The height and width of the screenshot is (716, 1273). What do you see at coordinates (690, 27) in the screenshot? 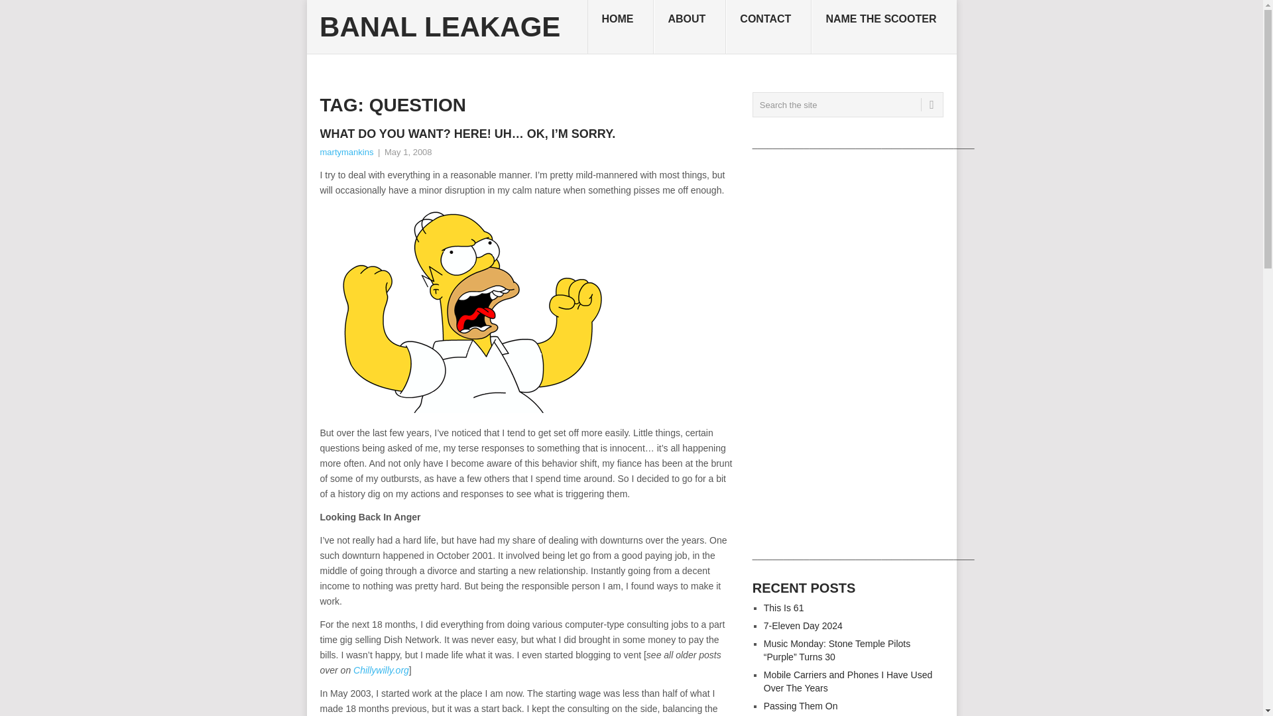
I see `ABOUT` at bounding box center [690, 27].